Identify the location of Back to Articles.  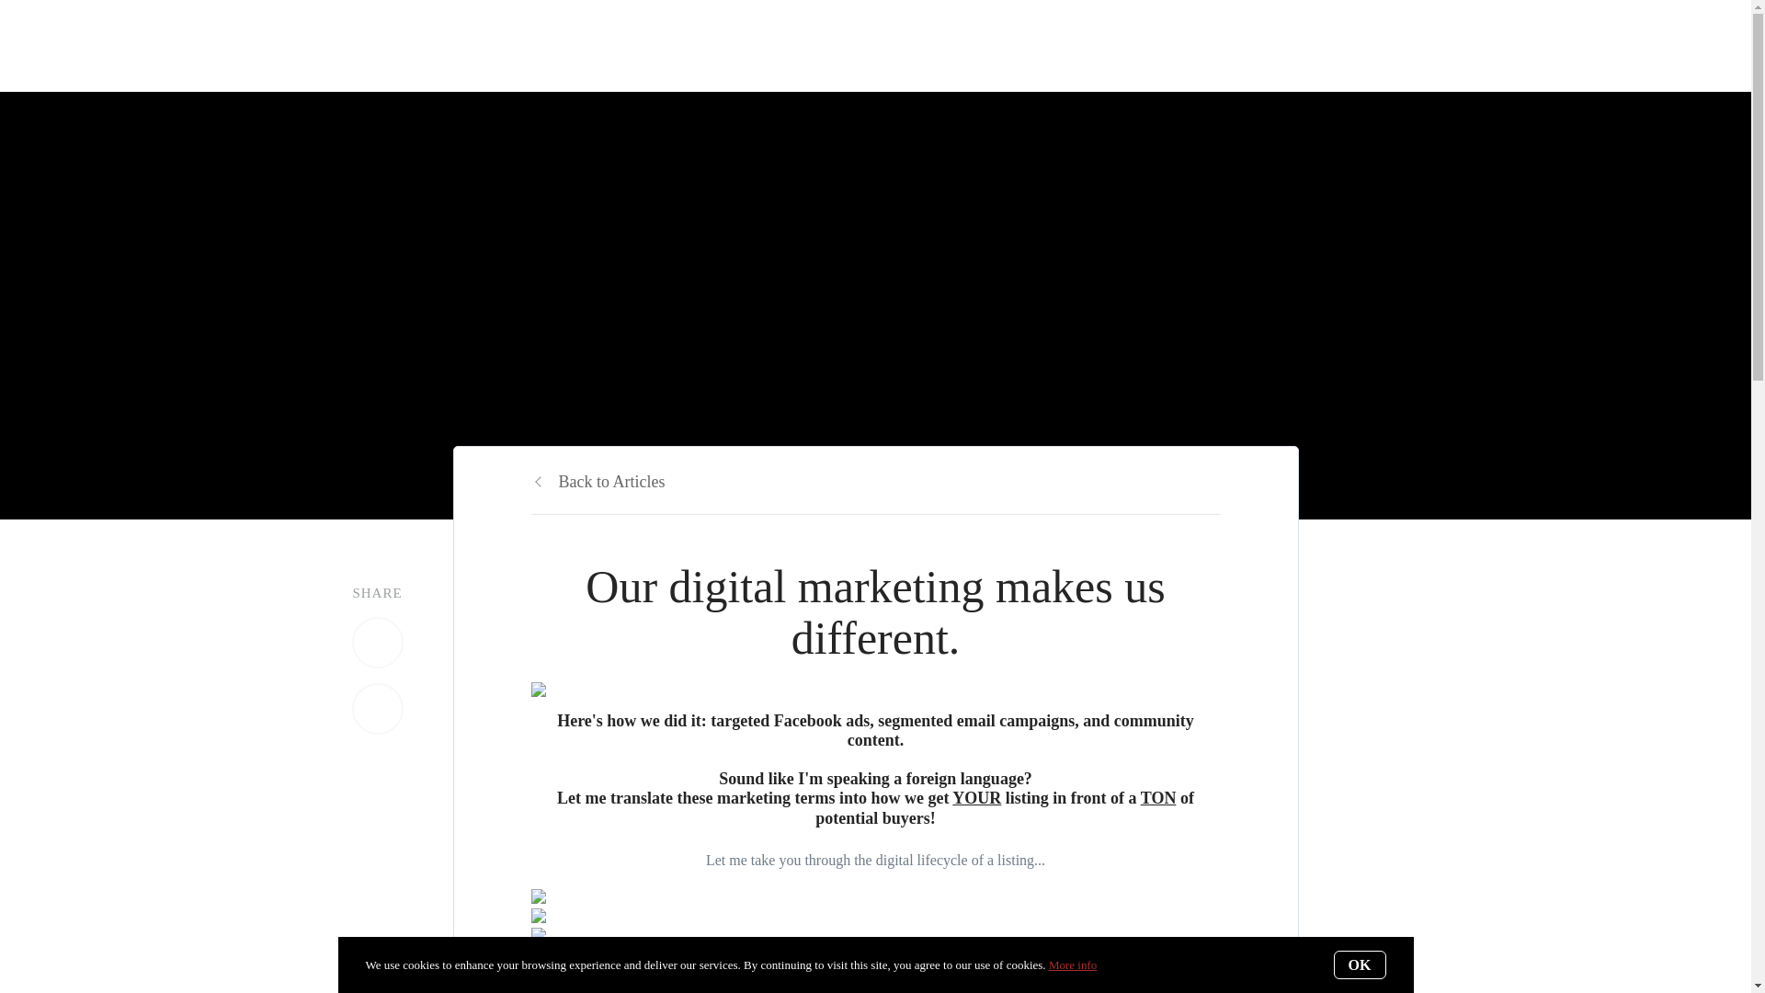
(598, 481).